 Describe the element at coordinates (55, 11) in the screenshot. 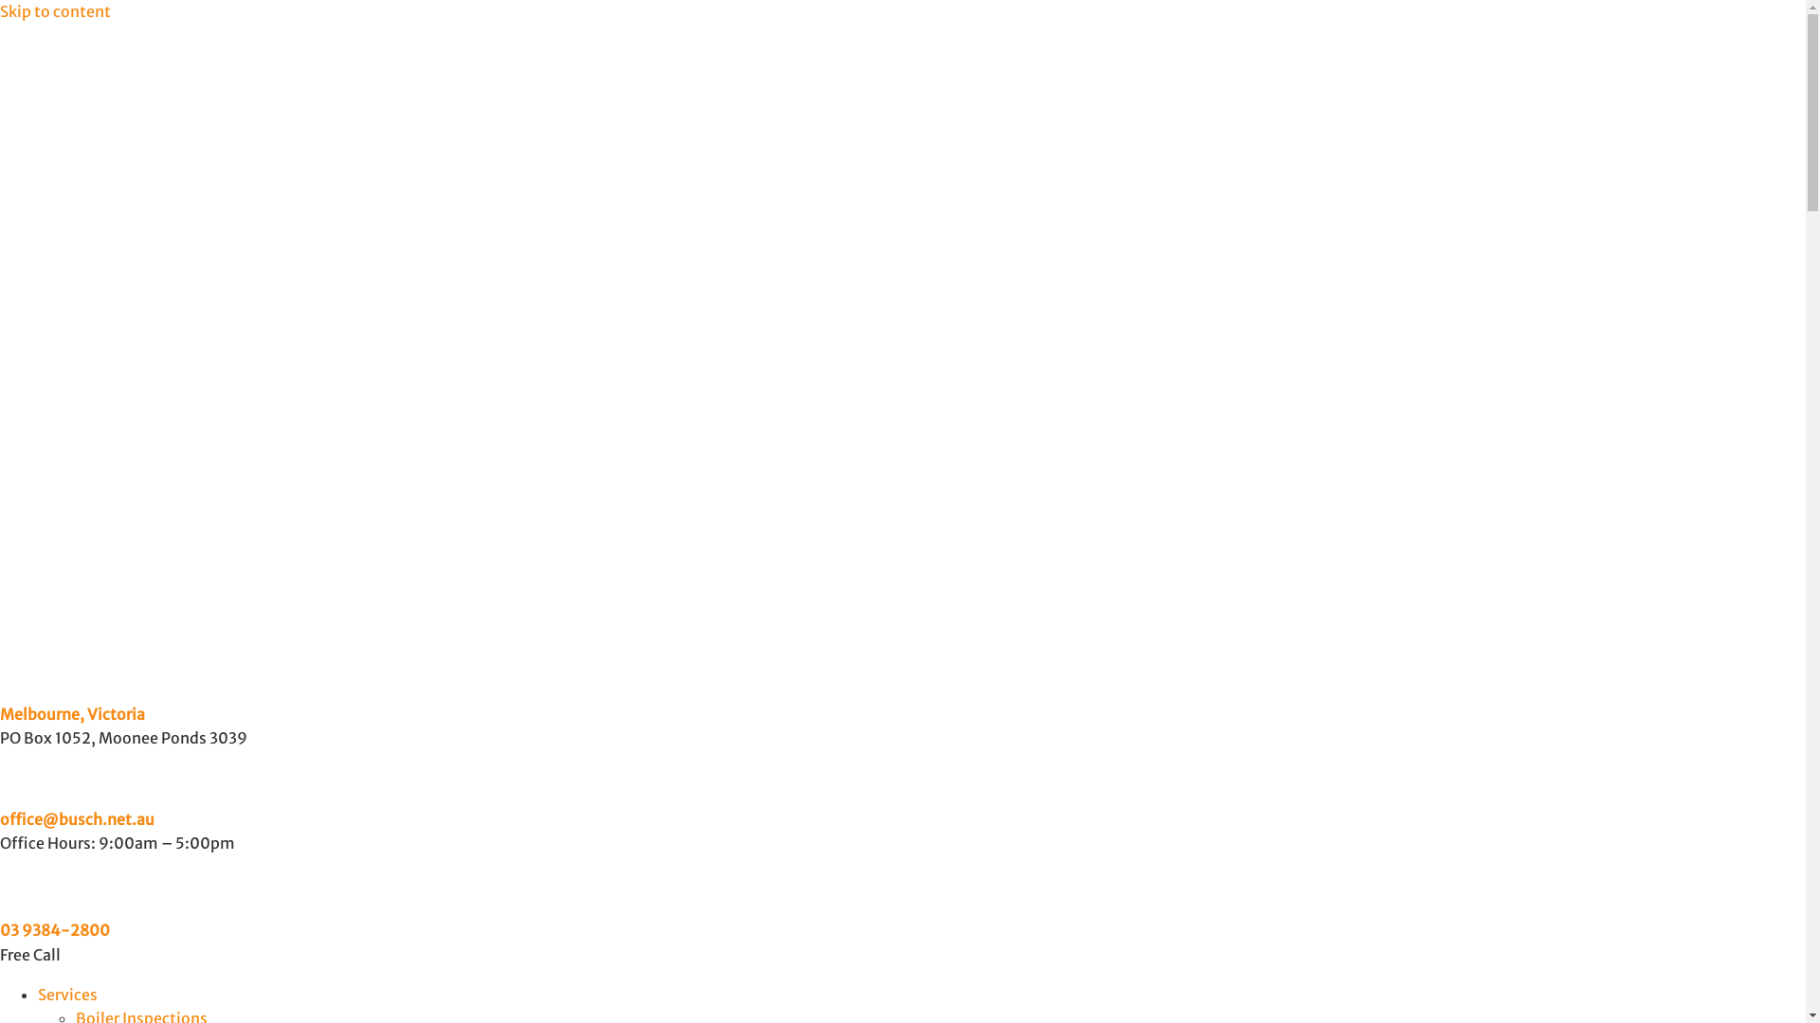

I see `Skip to content` at that location.